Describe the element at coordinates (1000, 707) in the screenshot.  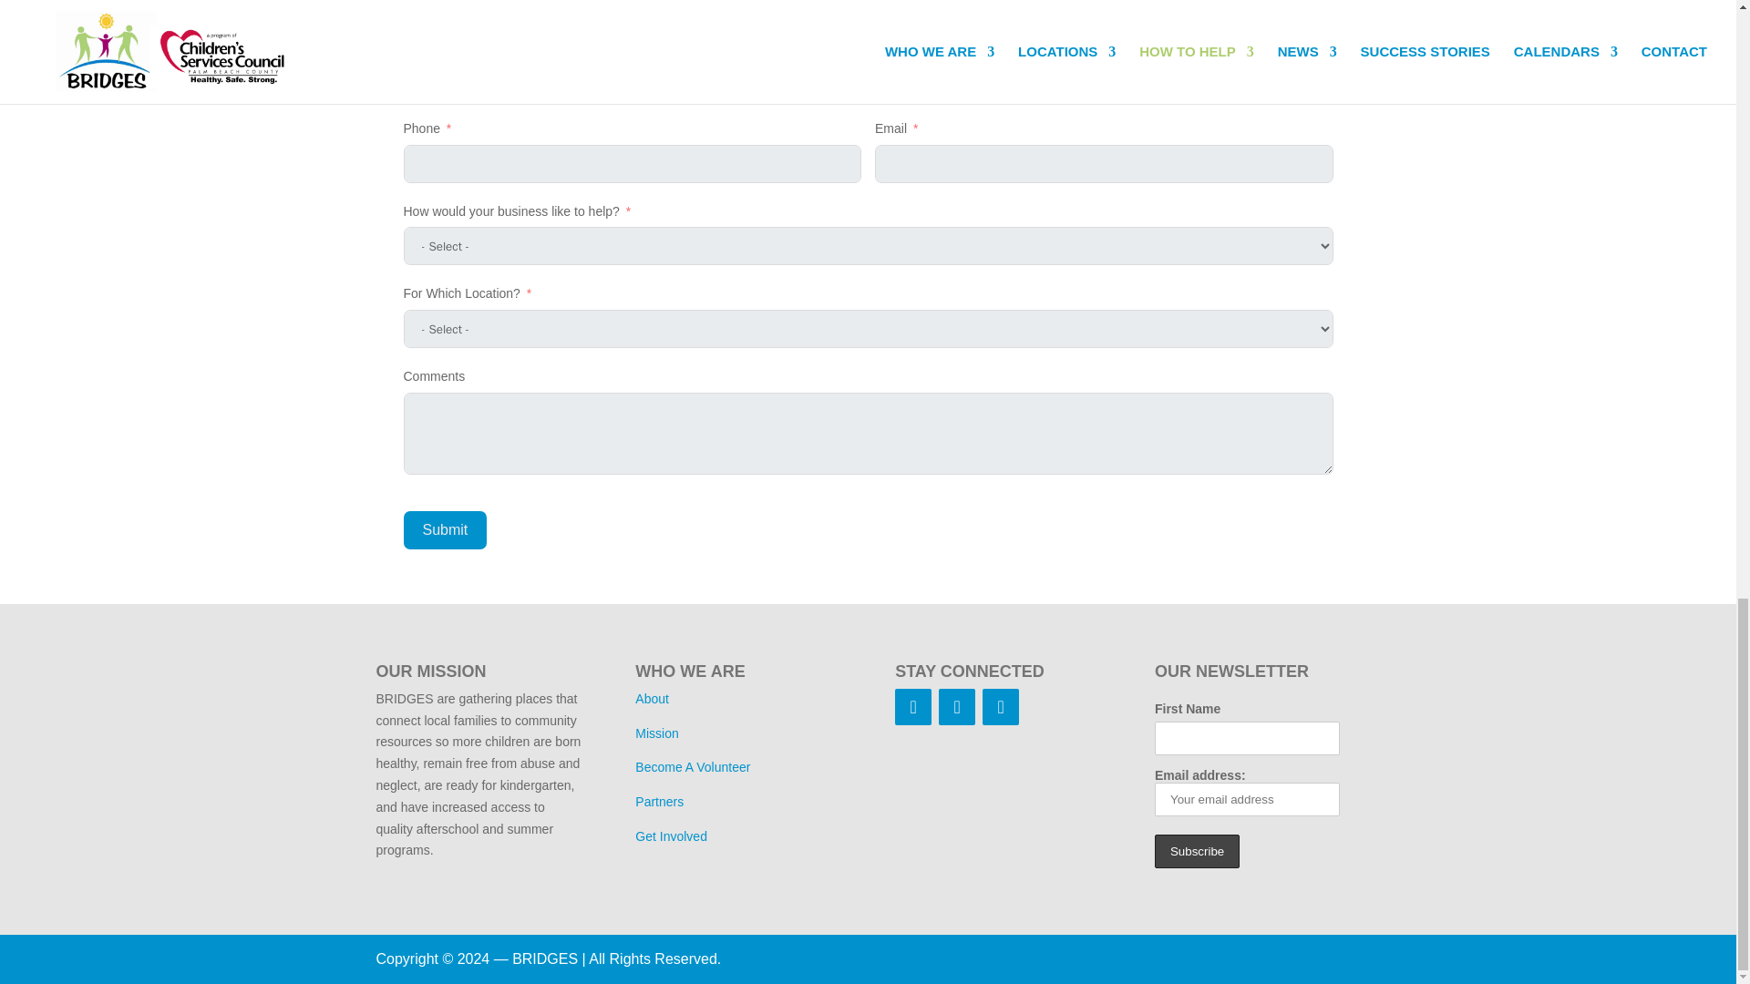
I see `YouTube` at that location.